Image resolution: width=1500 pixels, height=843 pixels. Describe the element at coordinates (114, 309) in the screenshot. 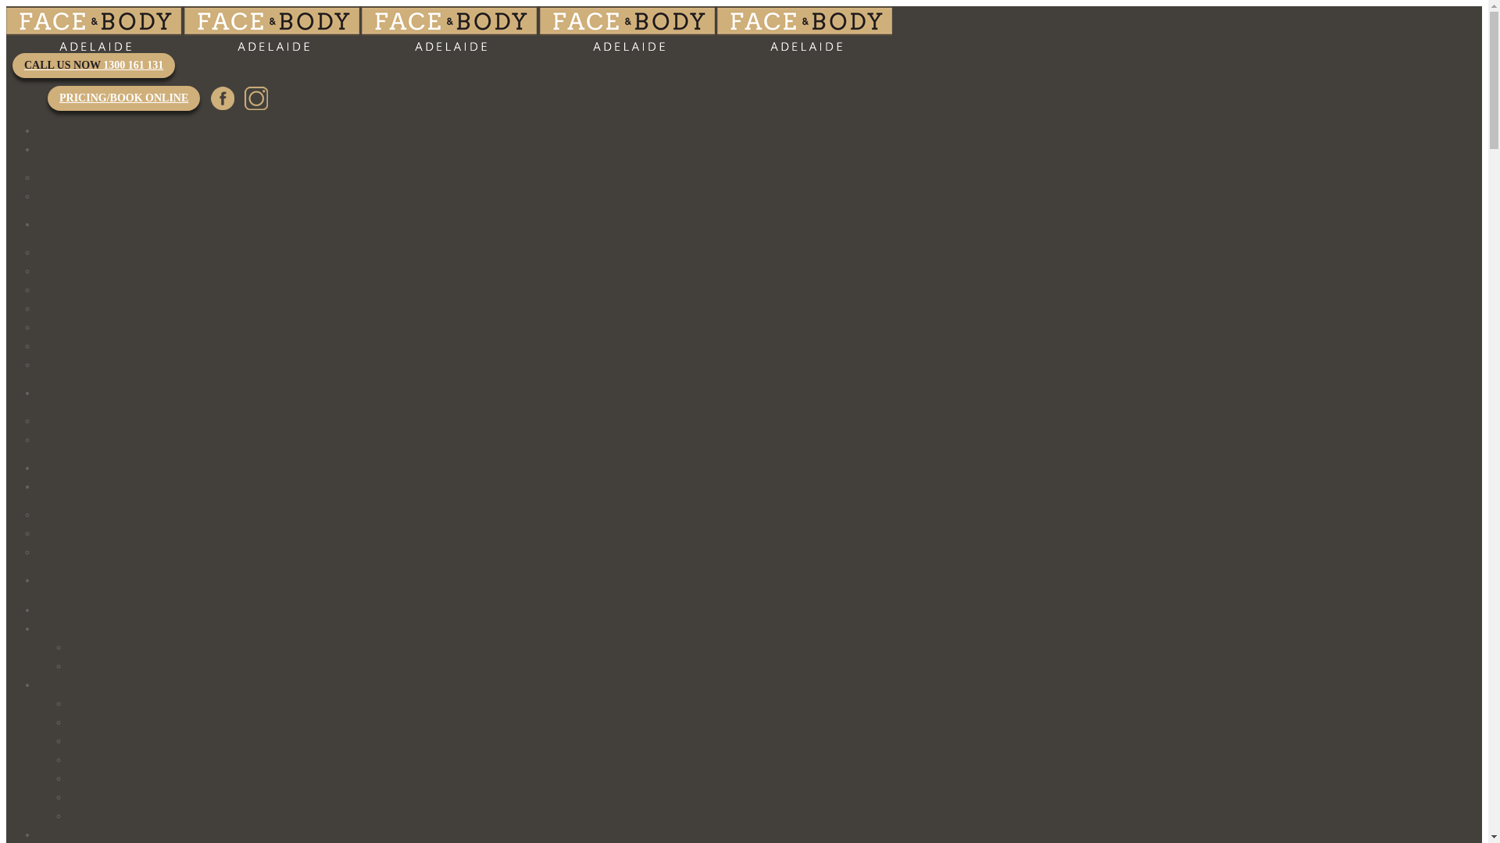

I see `Excessive Sweating/Hyperhidrosis` at that location.